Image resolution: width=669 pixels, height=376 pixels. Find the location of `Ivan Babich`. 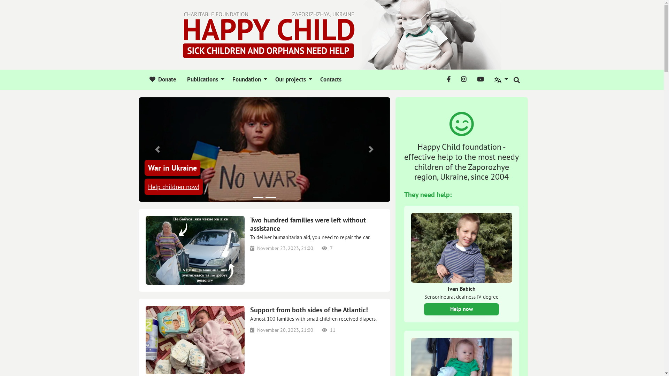

Ivan Babich is located at coordinates (462, 289).